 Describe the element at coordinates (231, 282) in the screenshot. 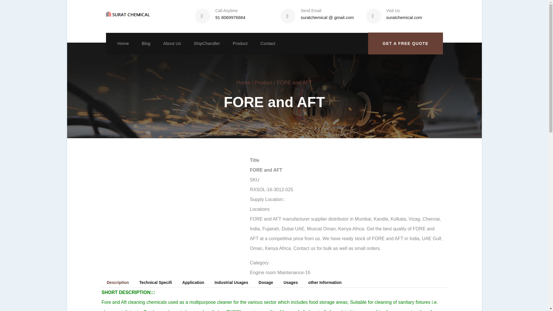

I see `Industrial Usages` at that location.